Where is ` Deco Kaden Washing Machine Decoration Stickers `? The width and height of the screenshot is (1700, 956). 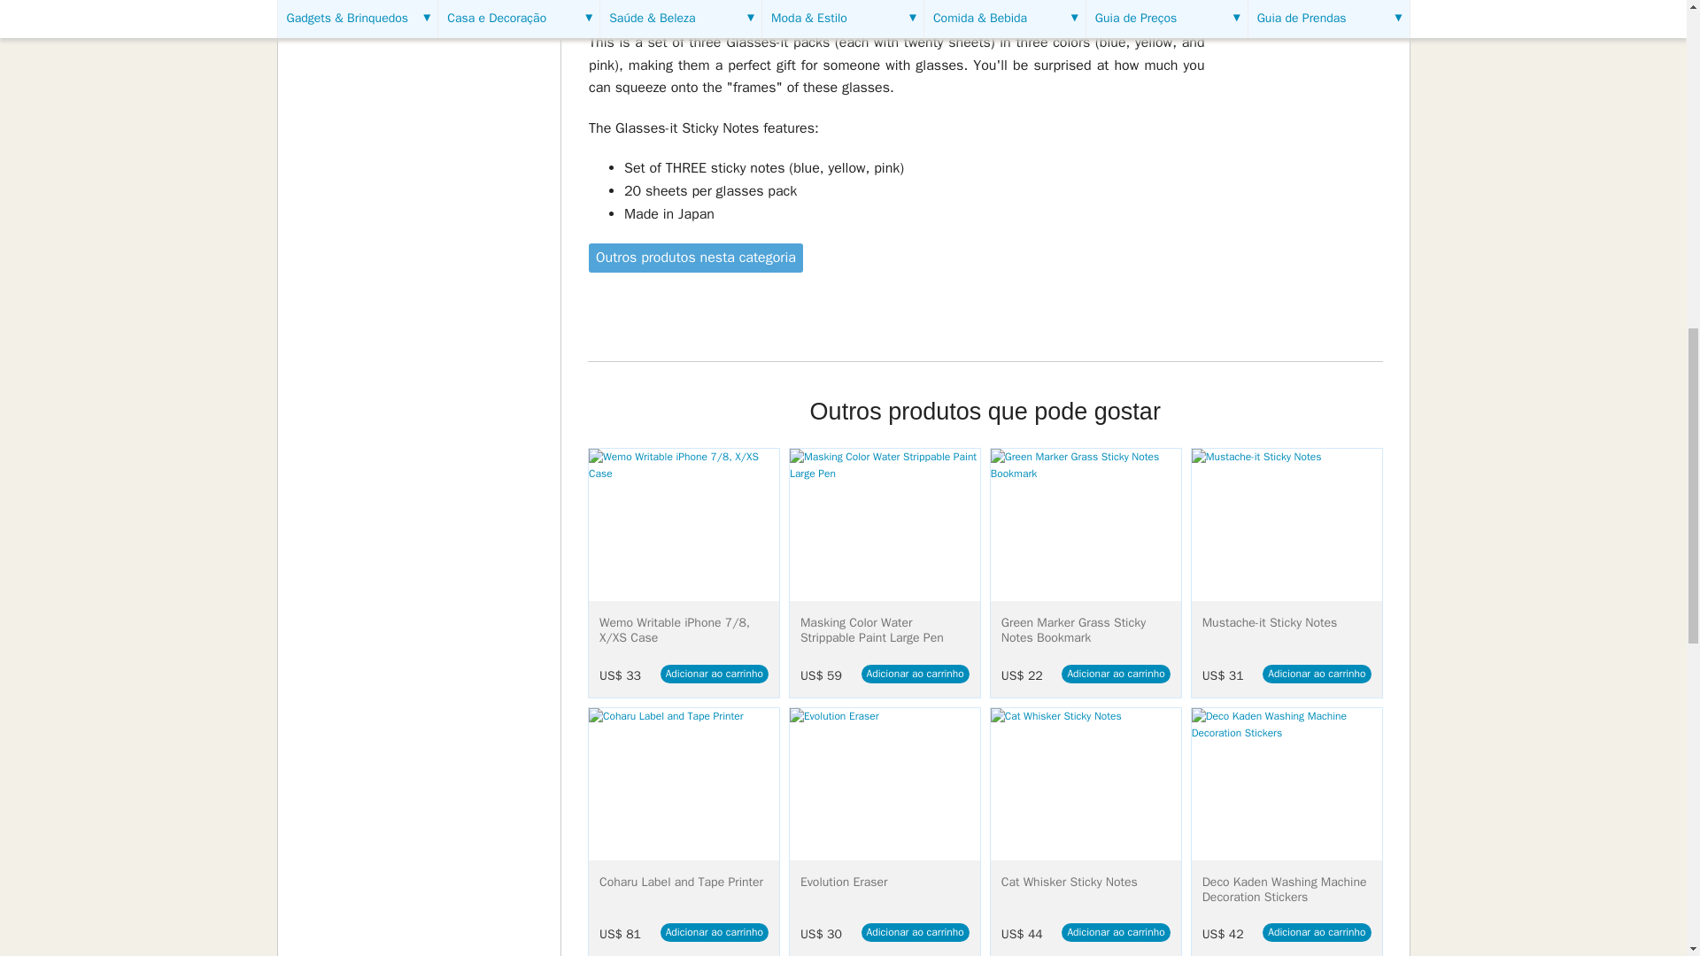  Deco Kaden Washing Machine Decoration Stickers  is located at coordinates (1286, 784).